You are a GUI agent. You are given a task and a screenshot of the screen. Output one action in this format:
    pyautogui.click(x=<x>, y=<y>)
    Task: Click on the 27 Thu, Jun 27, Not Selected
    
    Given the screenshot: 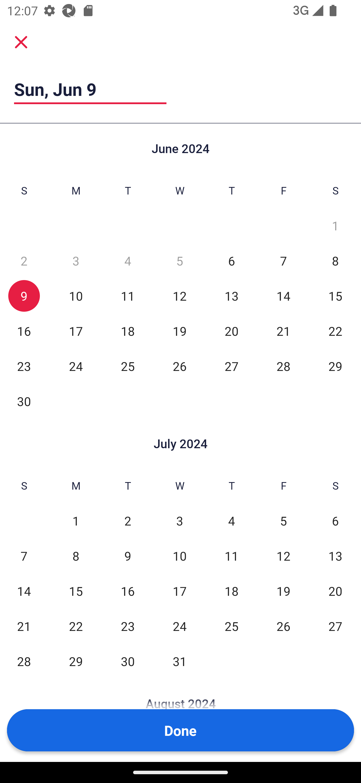 What is the action you would take?
    pyautogui.click(x=231, y=366)
    